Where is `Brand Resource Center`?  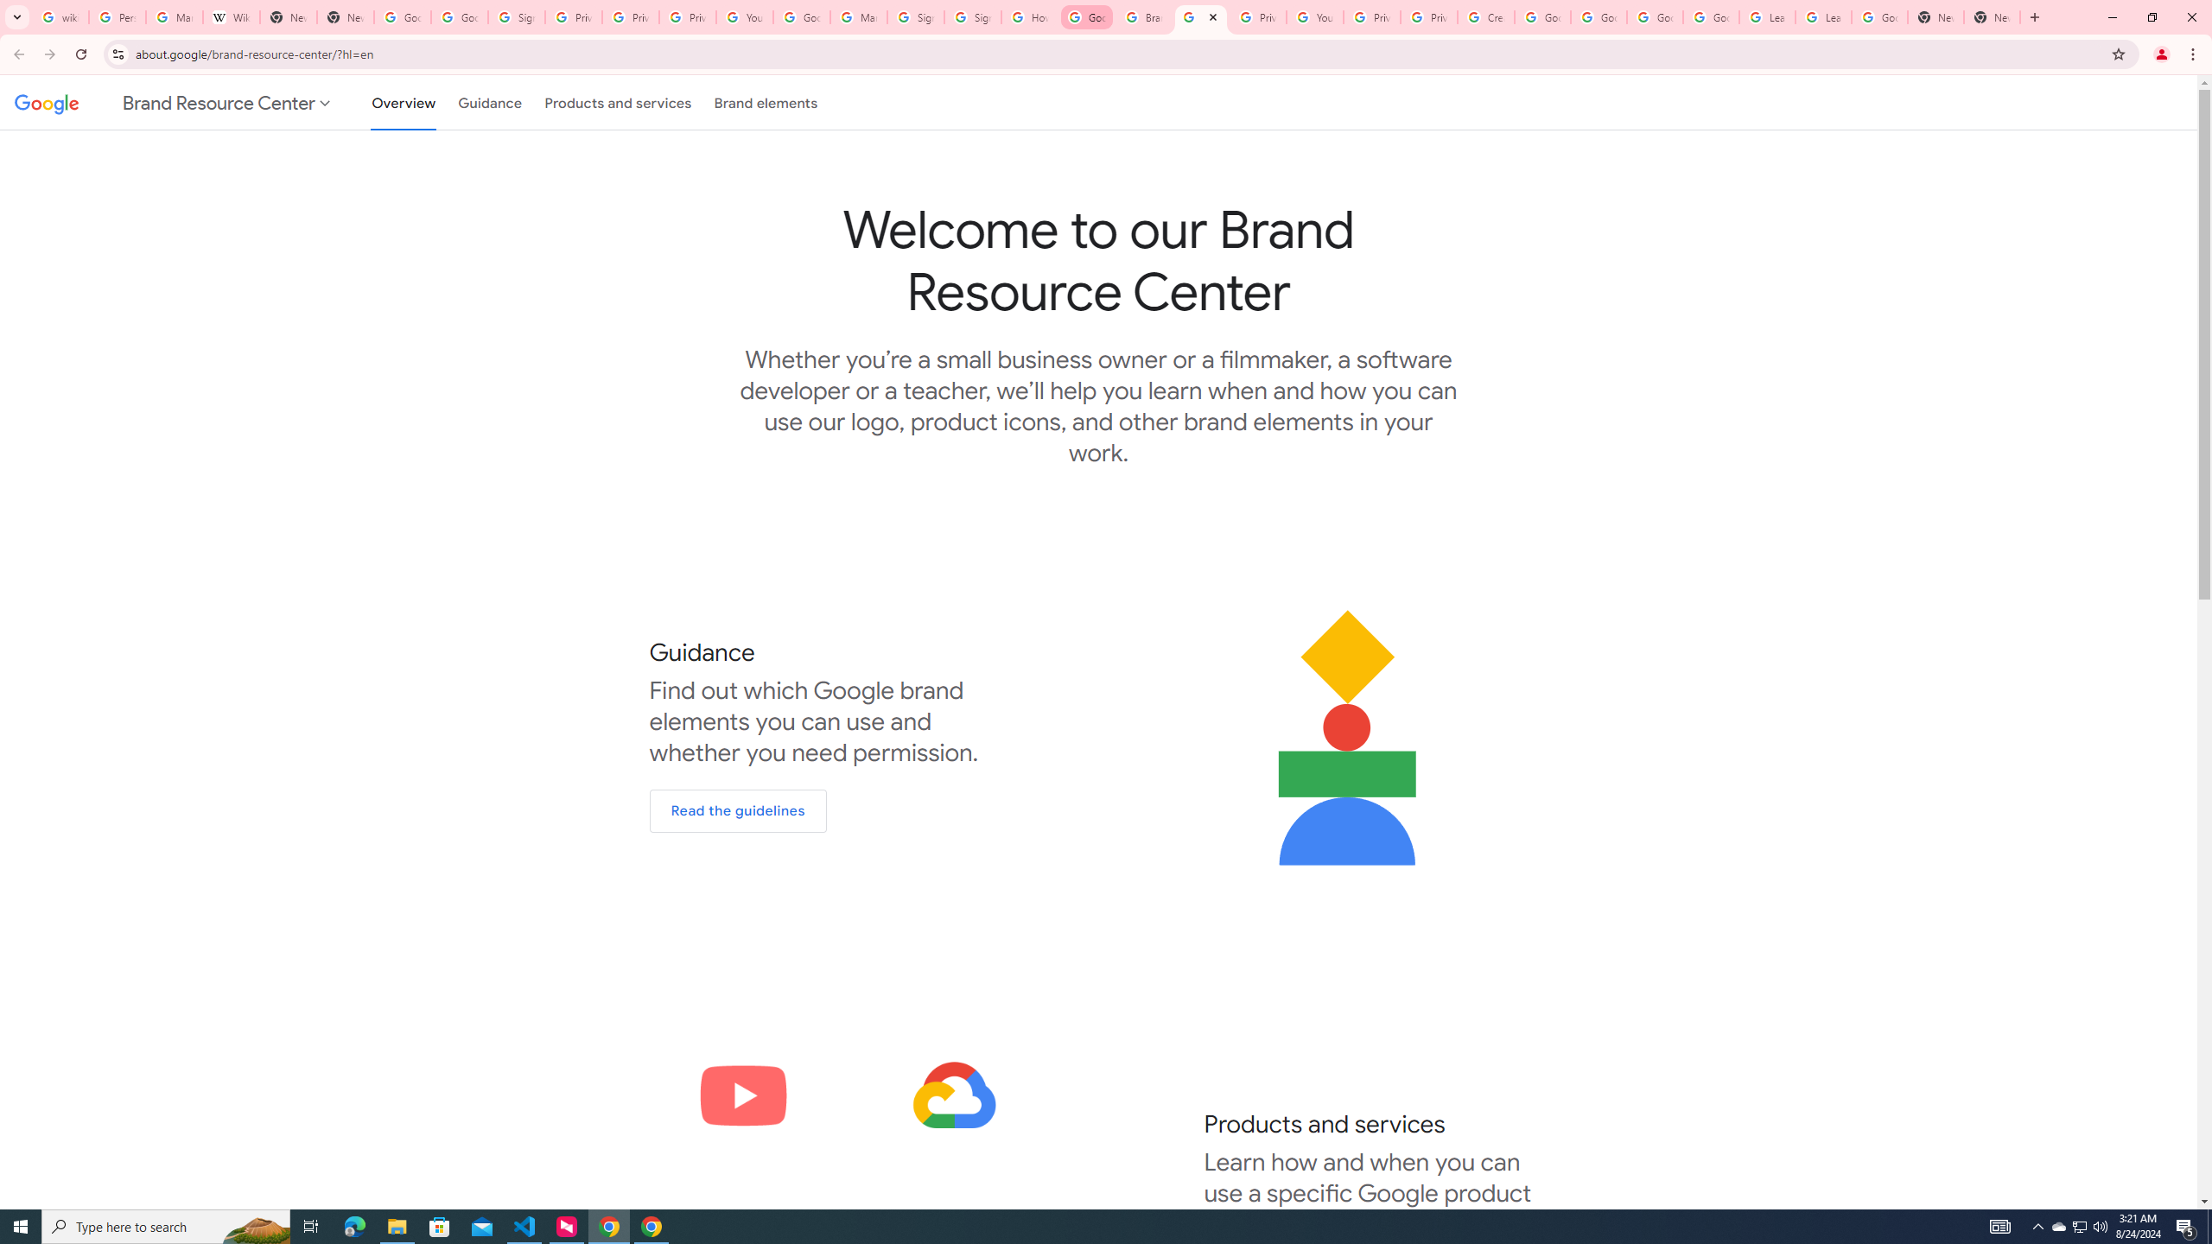 Brand Resource Center is located at coordinates (1201, 17).